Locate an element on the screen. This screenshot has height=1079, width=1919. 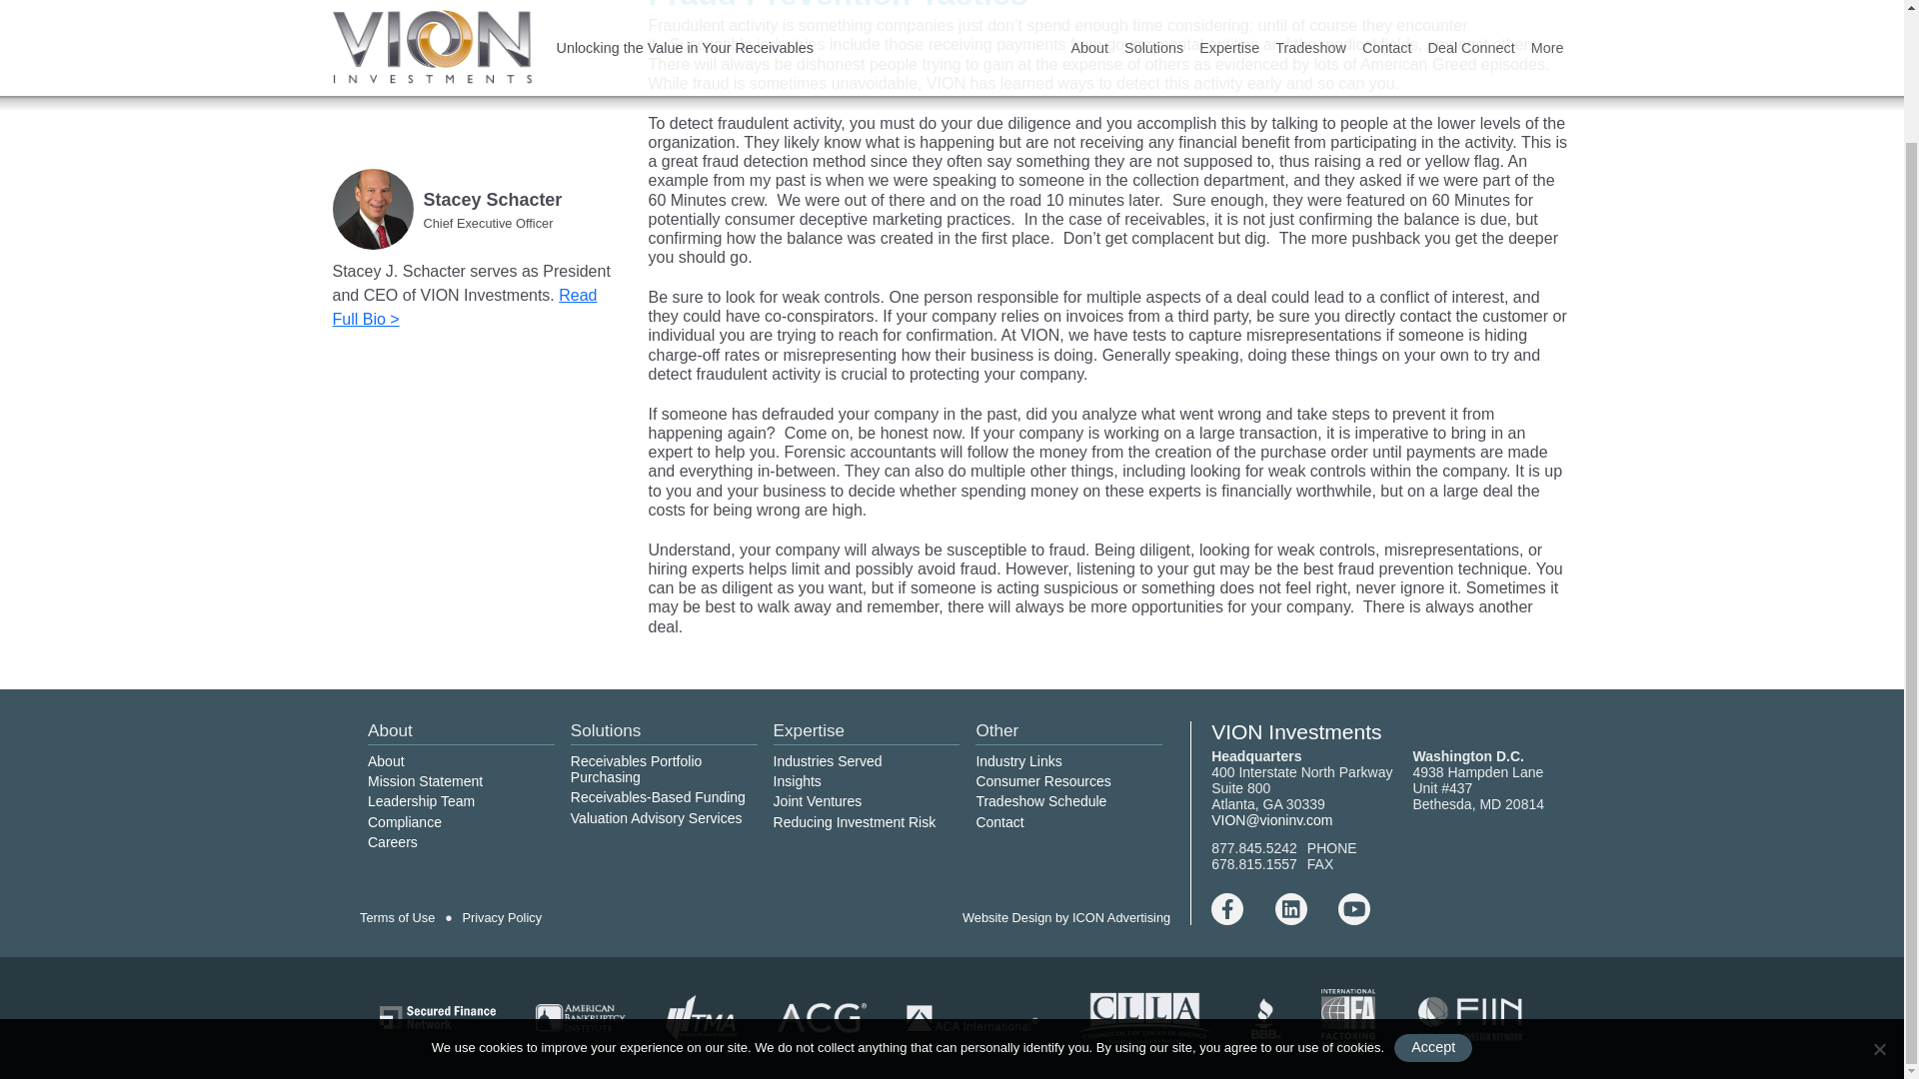
Consumer Resources is located at coordinates (1042, 781).